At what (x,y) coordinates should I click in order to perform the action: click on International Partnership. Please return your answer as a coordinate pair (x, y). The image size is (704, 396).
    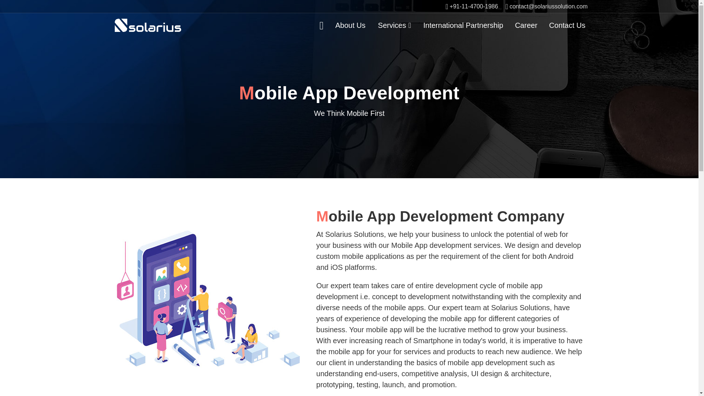
    Looking at the image, I should click on (463, 25).